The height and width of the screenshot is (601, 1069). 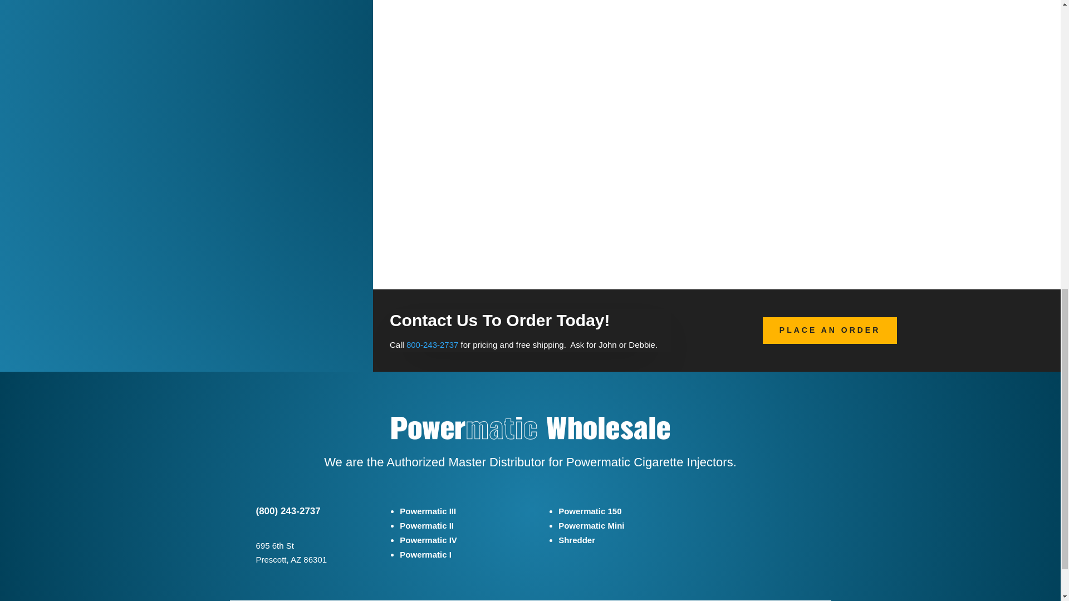 I want to click on Shredder, so click(x=577, y=540).